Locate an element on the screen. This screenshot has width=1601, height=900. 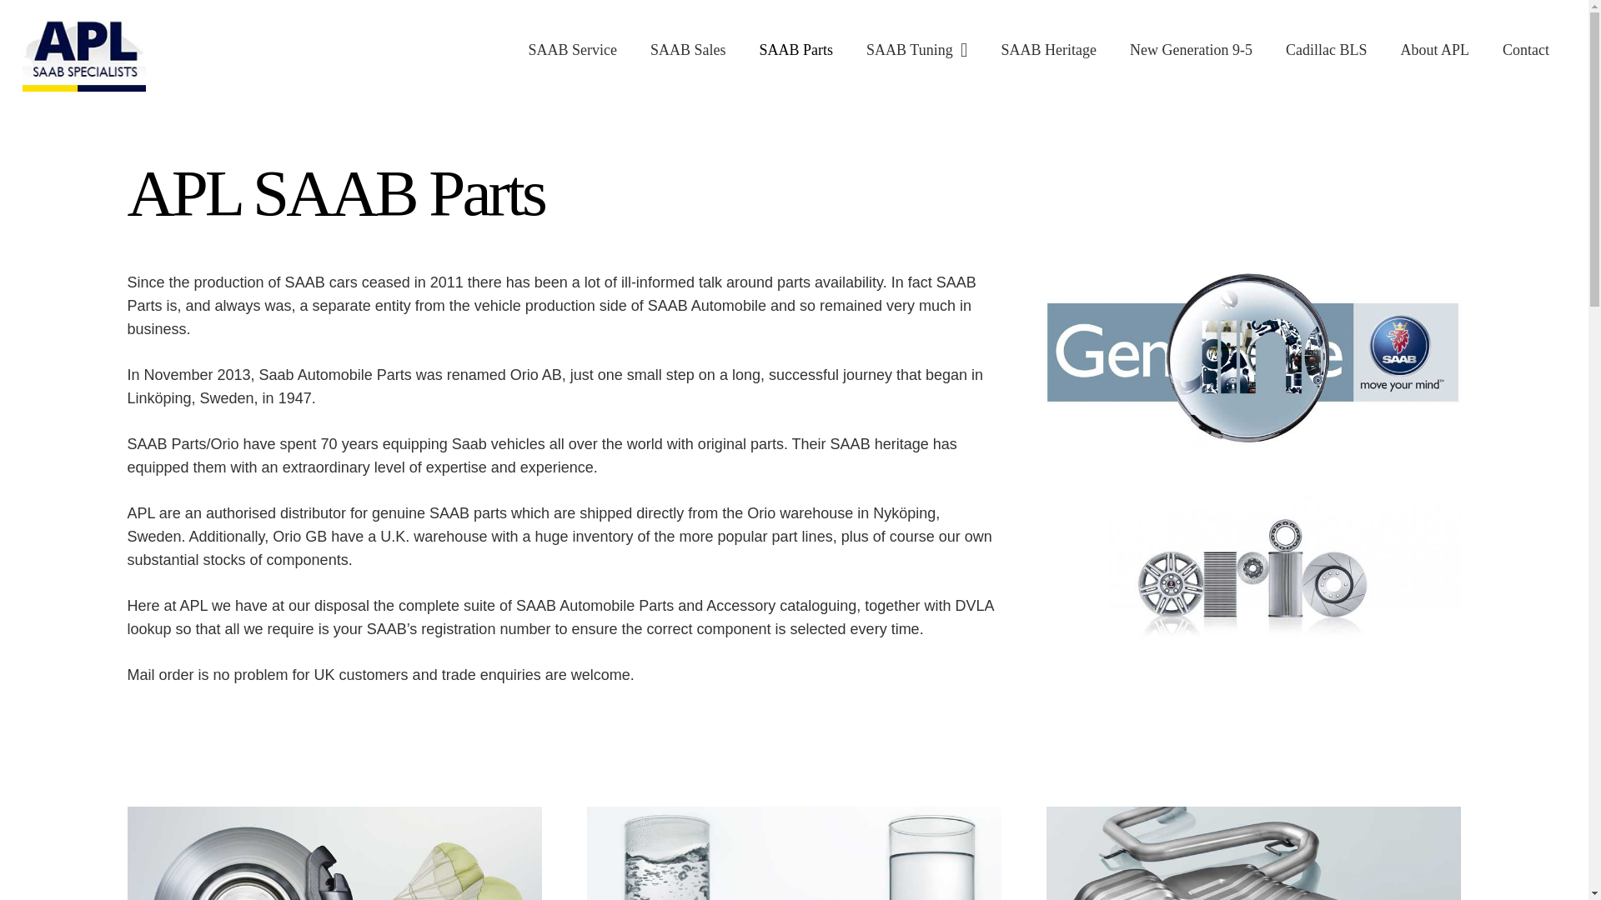
About APL is located at coordinates (1436, 50).